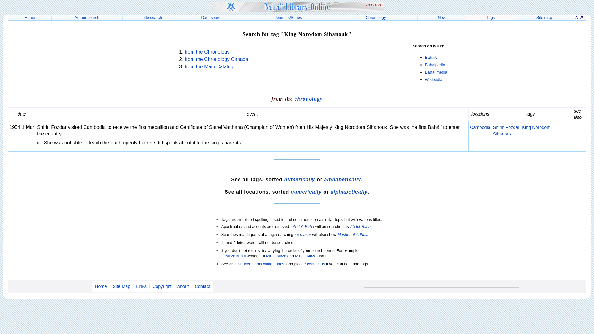  I want to click on Chronology, so click(376, 17).